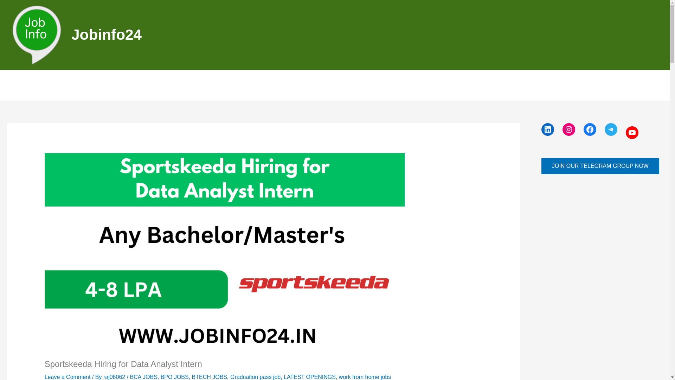 Image resolution: width=675 pixels, height=380 pixels. What do you see at coordinates (309, 377) in the screenshot?
I see `LATEST OPENINGS` at bounding box center [309, 377].